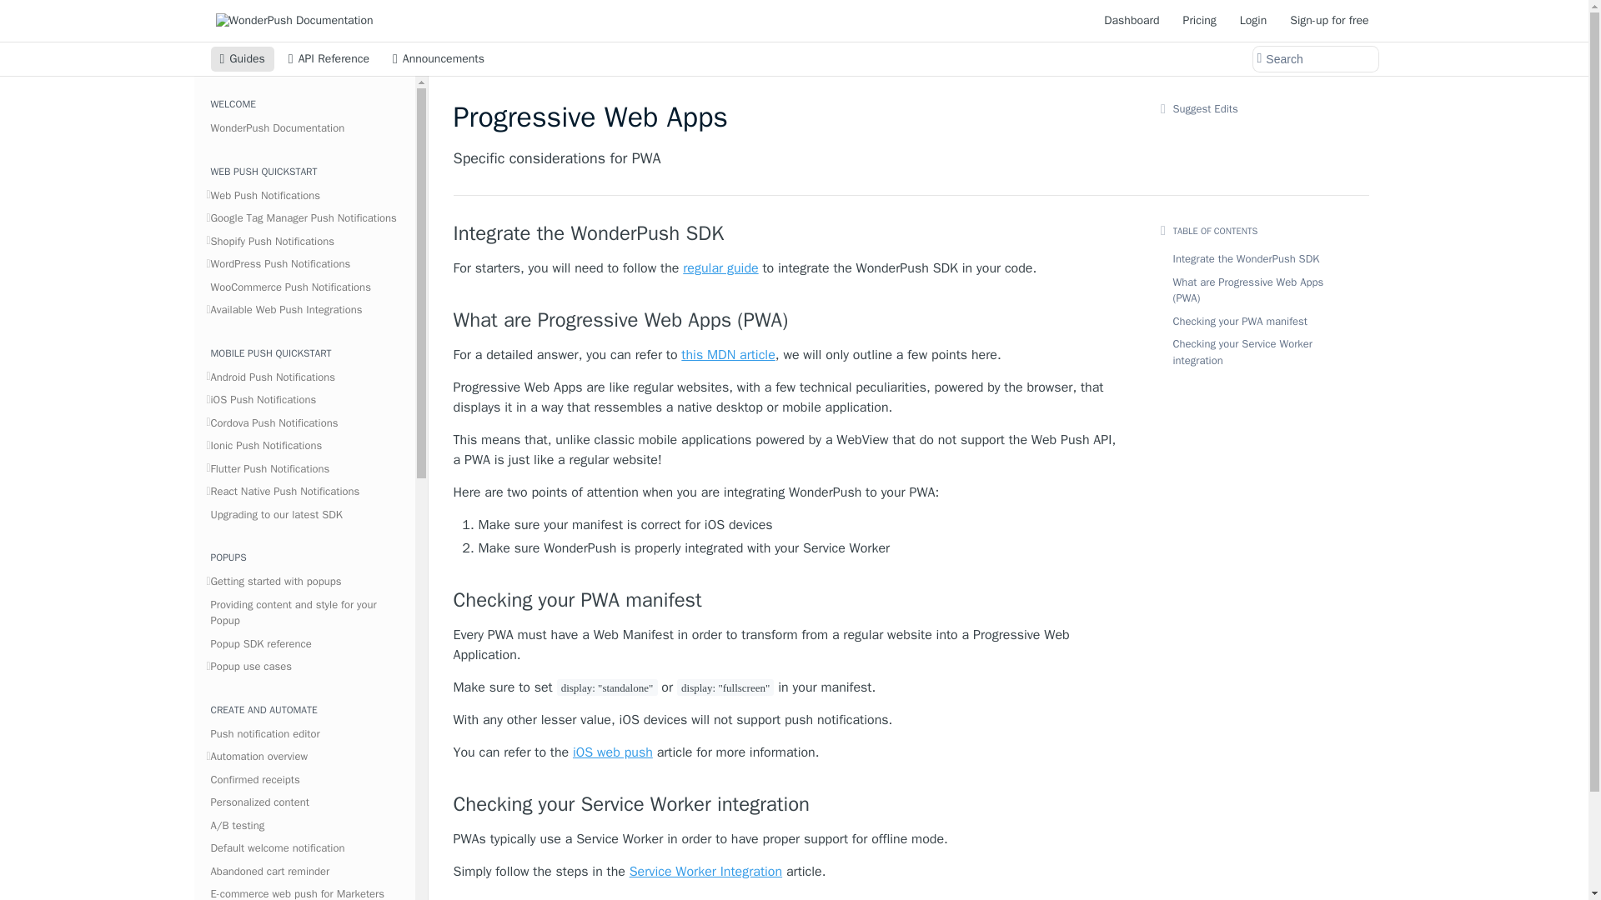 This screenshot has width=1601, height=900. I want to click on Shopify Push Notifications, so click(305, 241).